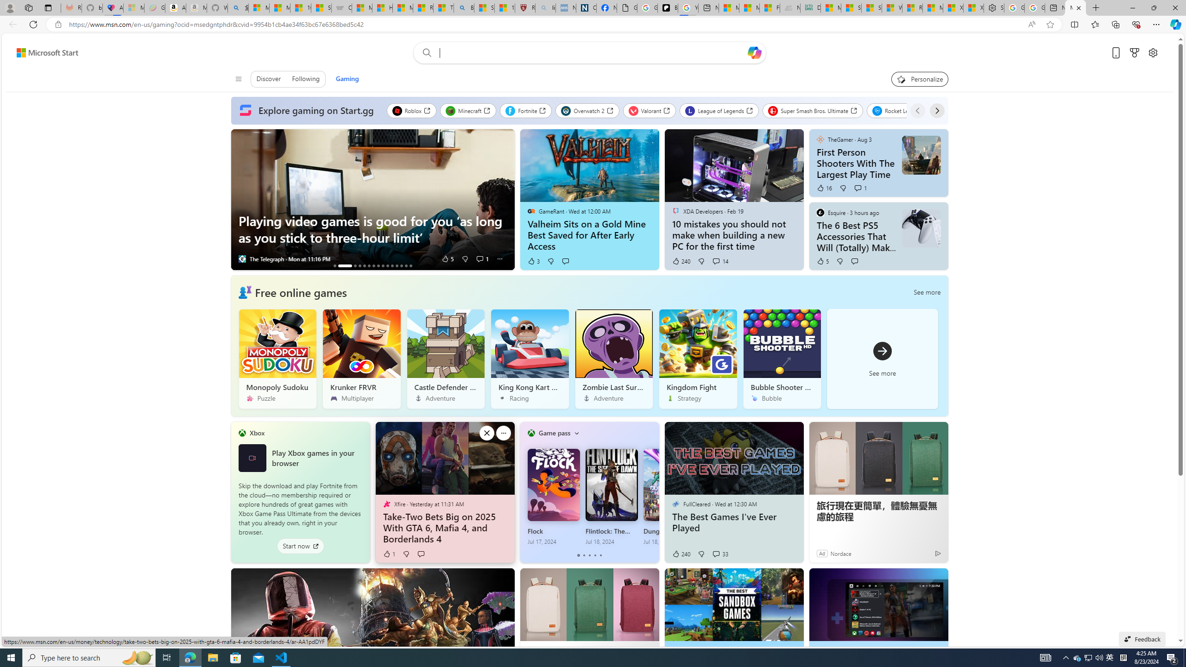 The height and width of the screenshot is (667, 1186). Describe the element at coordinates (545, 8) in the screenshot. I see `list of asthma inhalers uk - Search - Sleeping` at that location.